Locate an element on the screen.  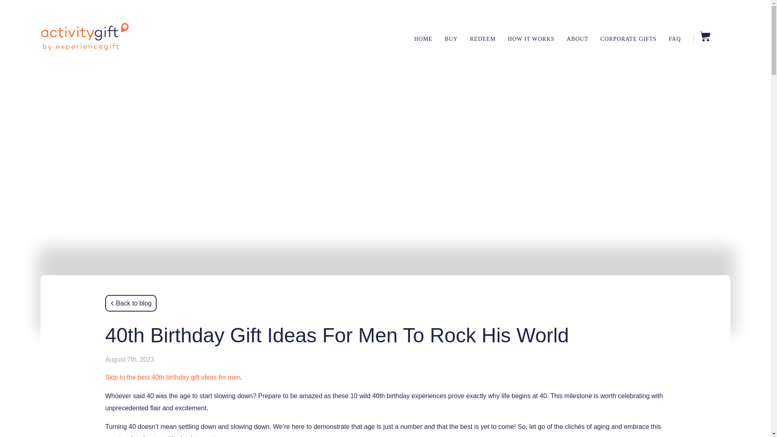
CORPORATE GIFTS is located at coordinates (628, 39).